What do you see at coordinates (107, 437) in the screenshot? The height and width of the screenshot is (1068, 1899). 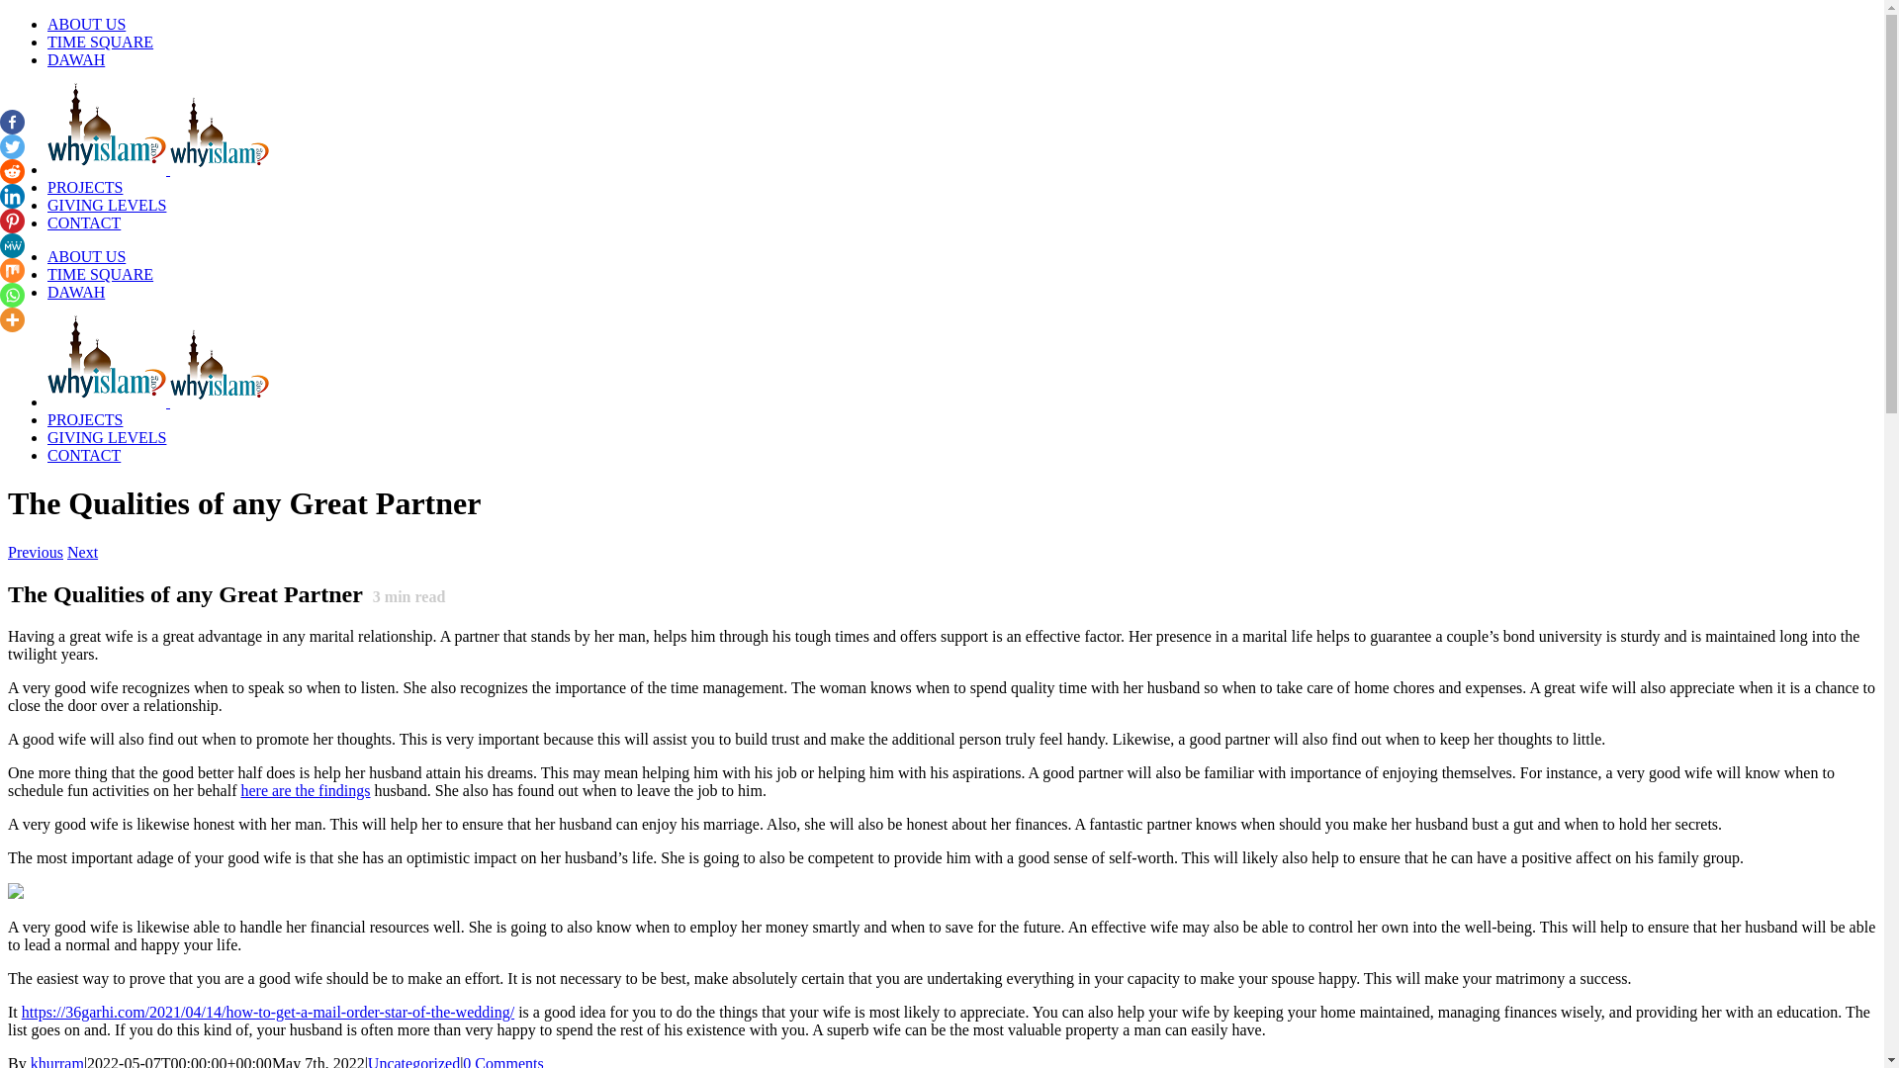 I see `GIVING LEVELS` at bounding box center [107, 437].